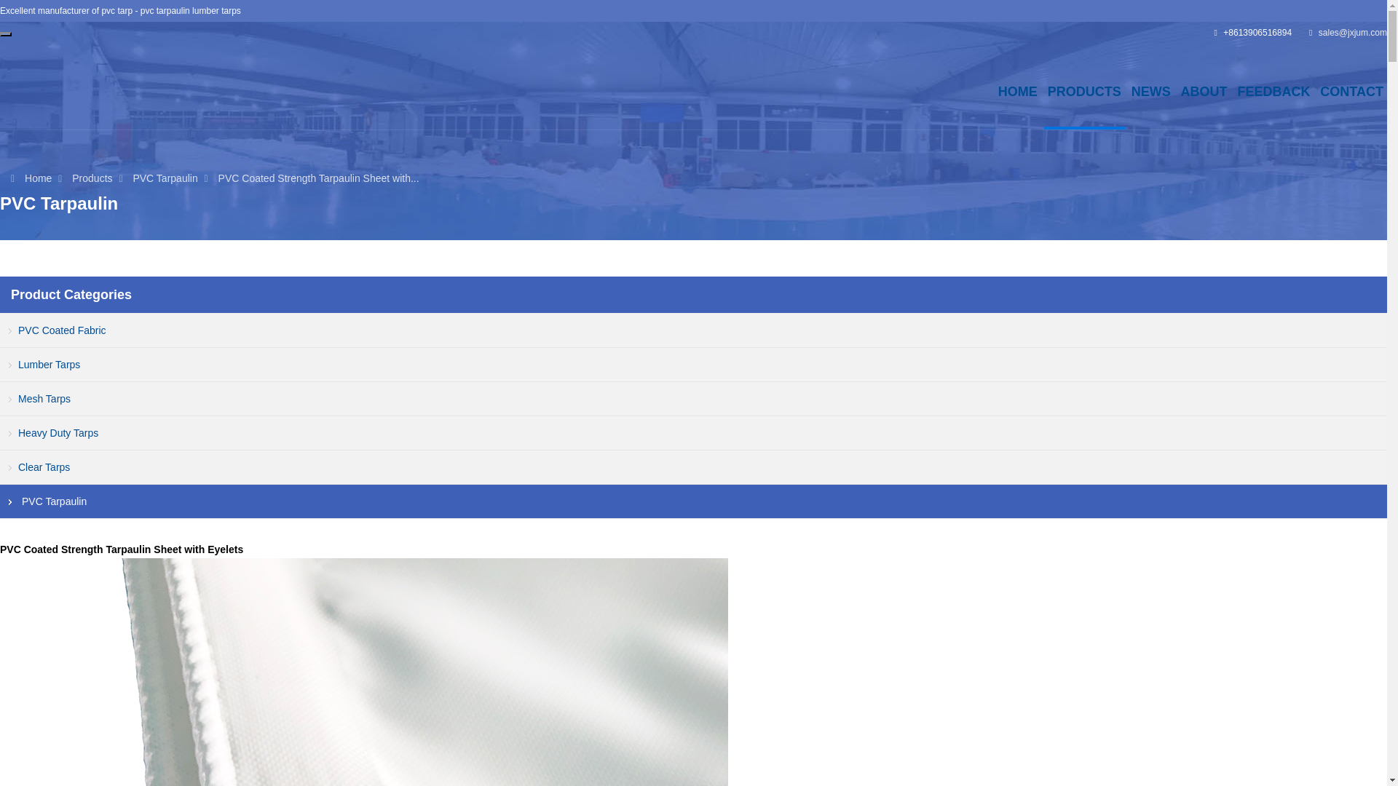 This screenshot has width=1398, height=786. What do you see at coordinates (1273, 91) in the screenshot?
I see `PVC tarp feedback` at bounding box center [1273, 91].